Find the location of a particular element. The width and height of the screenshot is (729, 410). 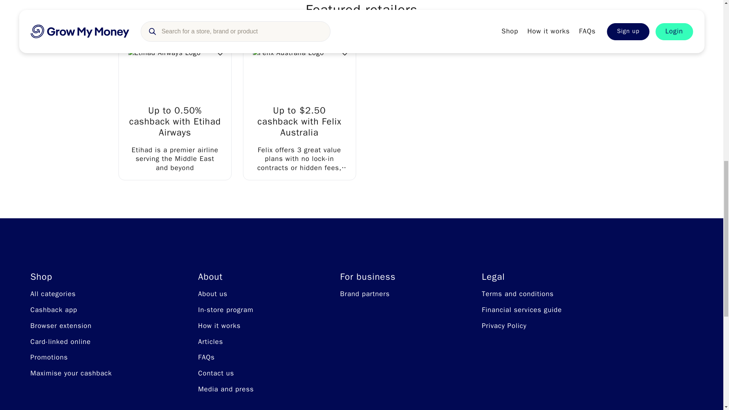

About is located at coordinates (226, 277).